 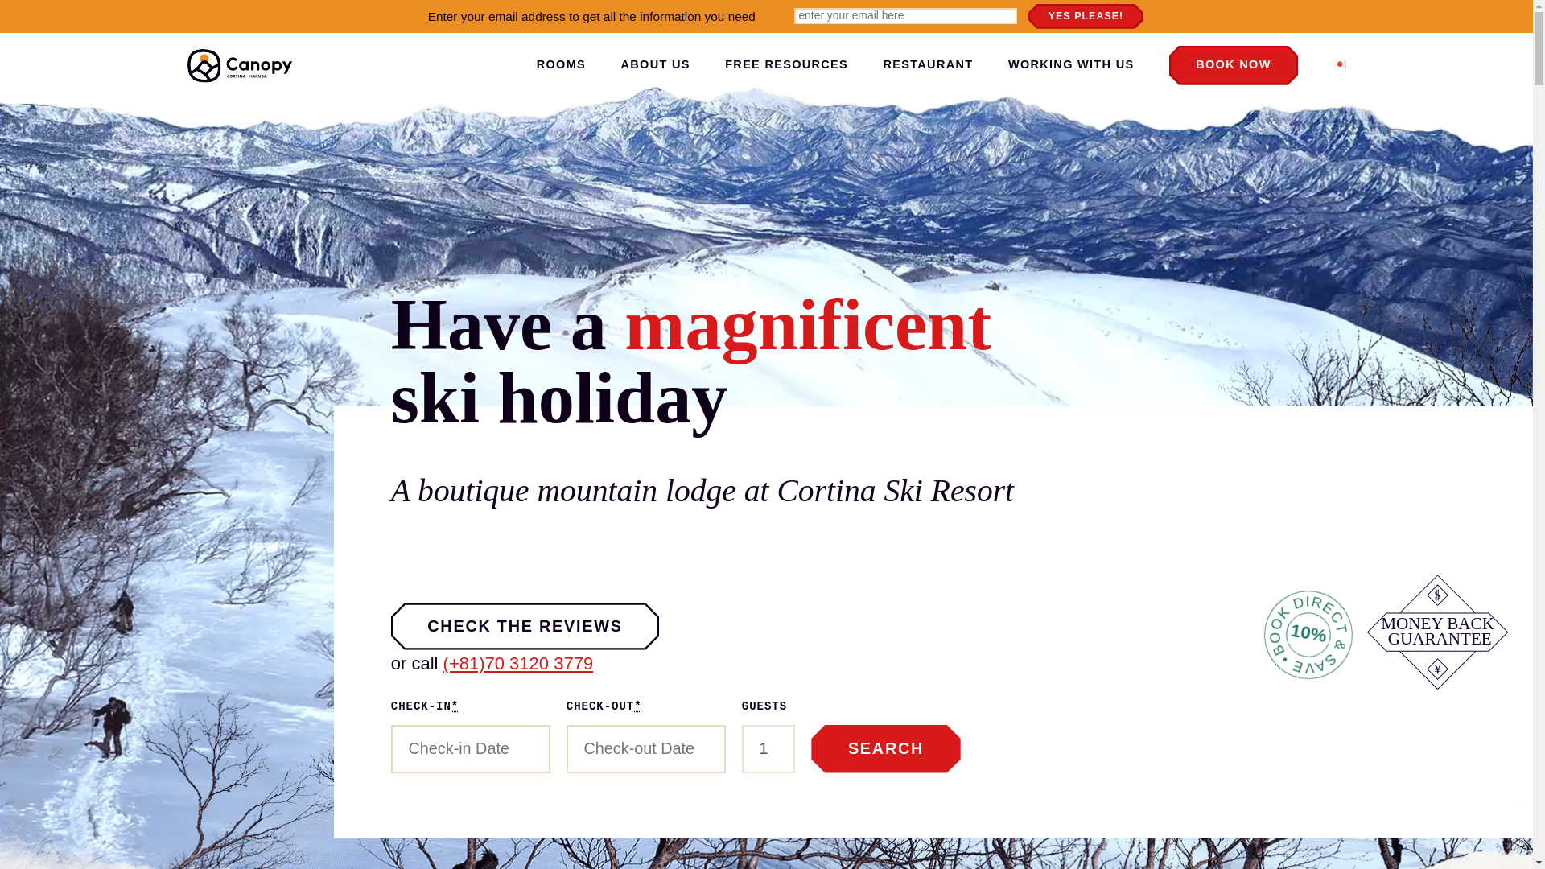 I want to click on MONEY BACK GUARANTEE, so click(x=1438, y=632).